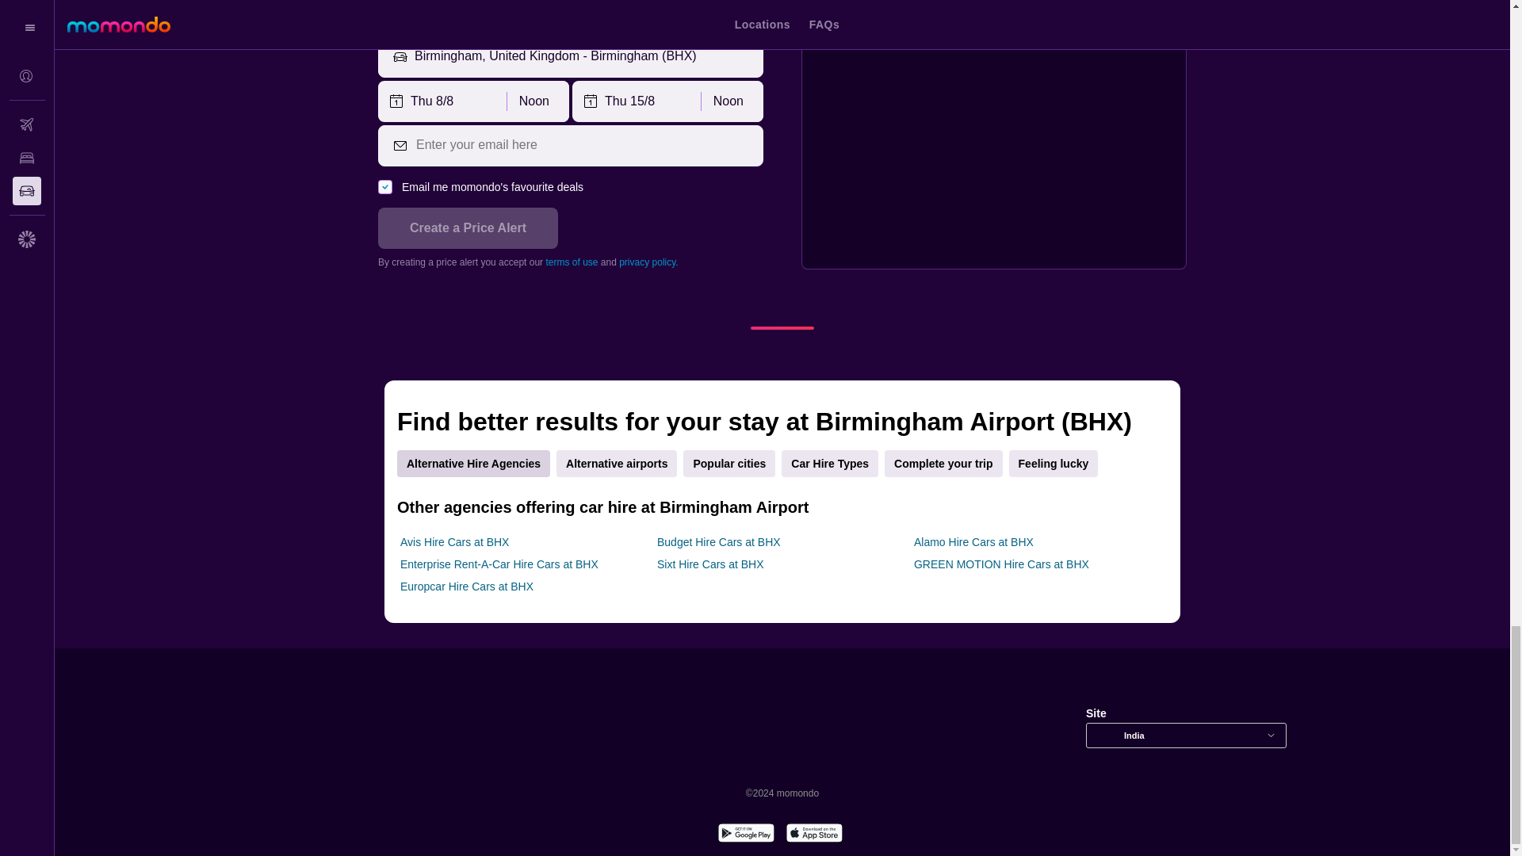 The height and width of the screenshot is (856, 1522). I want to click on Europcar Hire Cars at BHX, so click(466, 587).